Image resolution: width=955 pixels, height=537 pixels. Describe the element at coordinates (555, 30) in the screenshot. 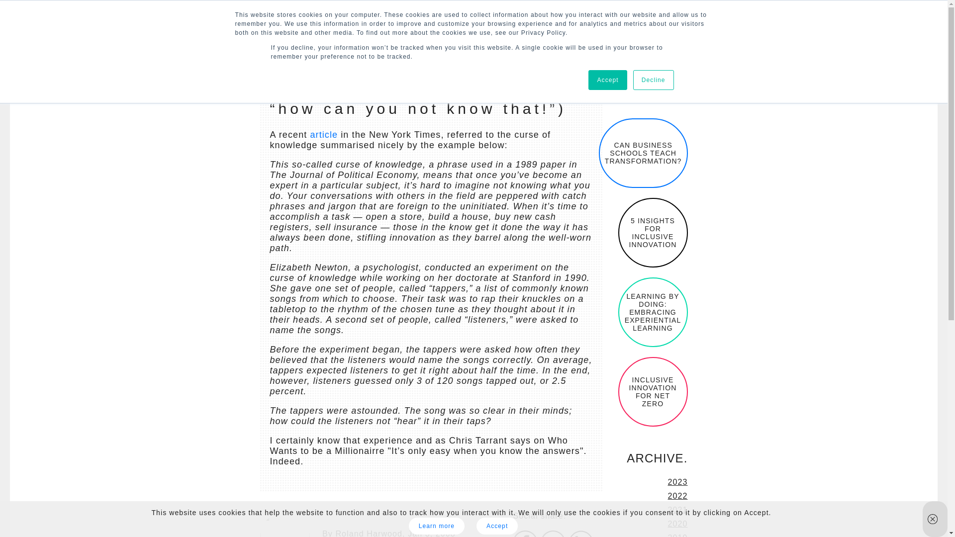

I see `PEOPLE` at that location.